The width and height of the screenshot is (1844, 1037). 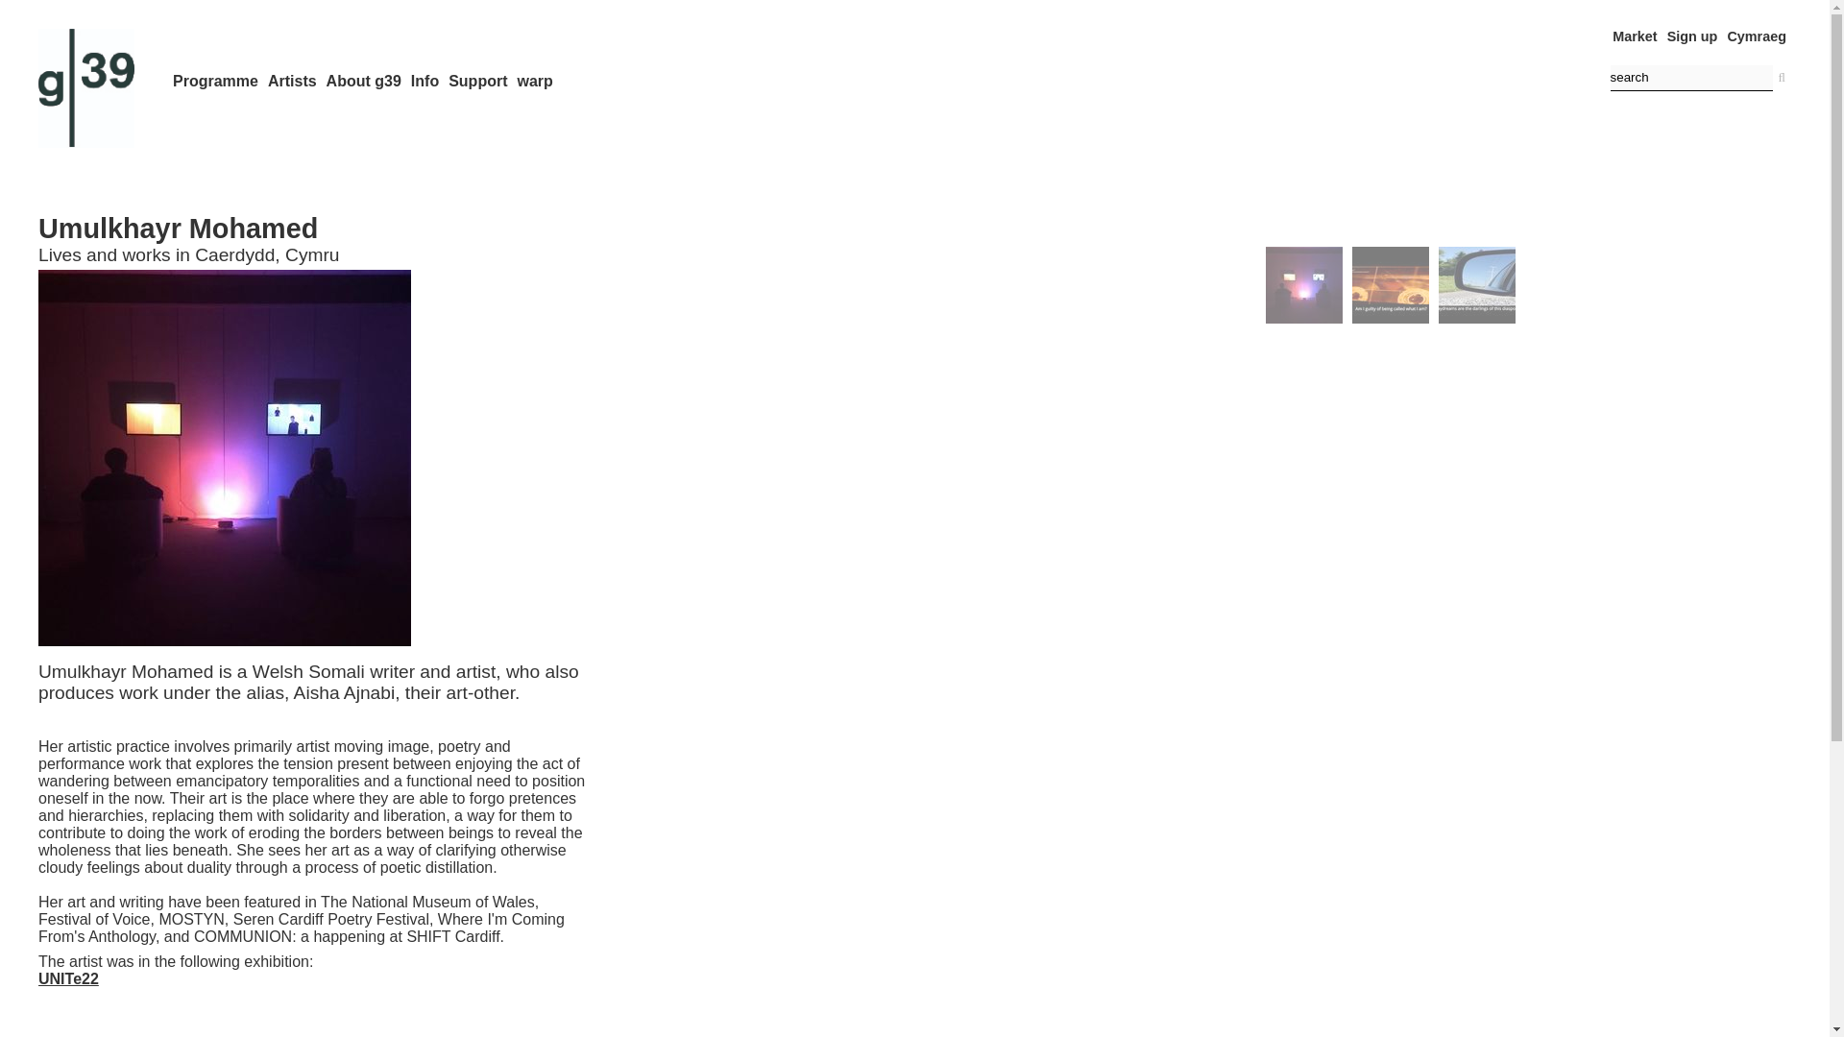 I want to click on warp, so click(x=534, y=81).